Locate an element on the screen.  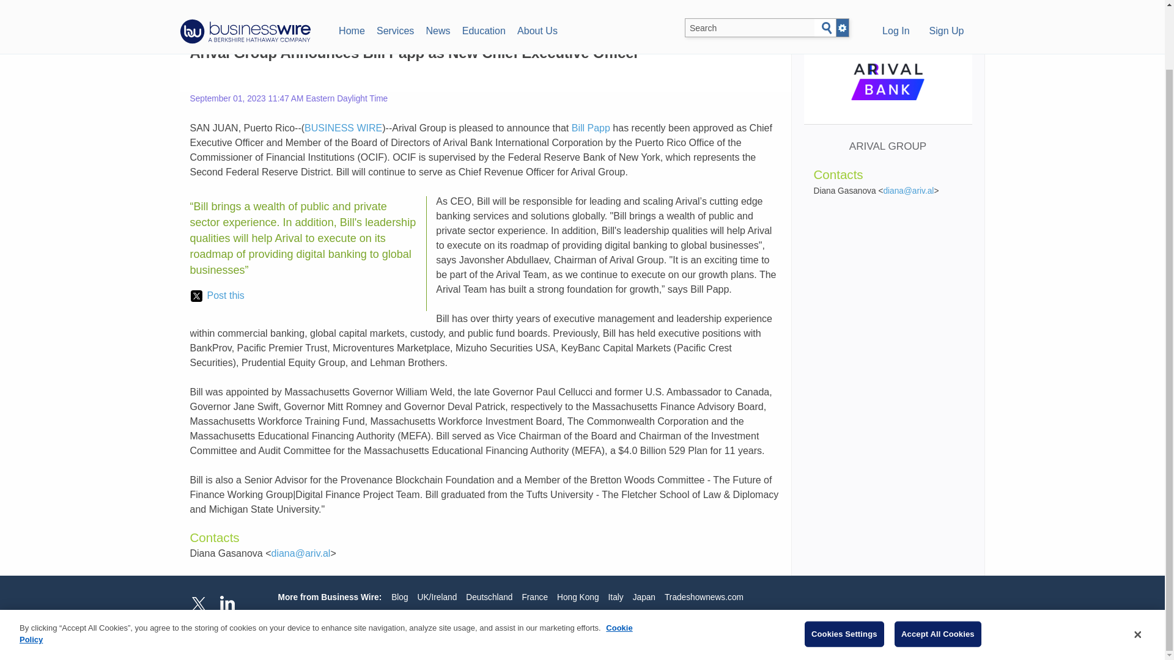
Post this is located at coordinates (217, 295).